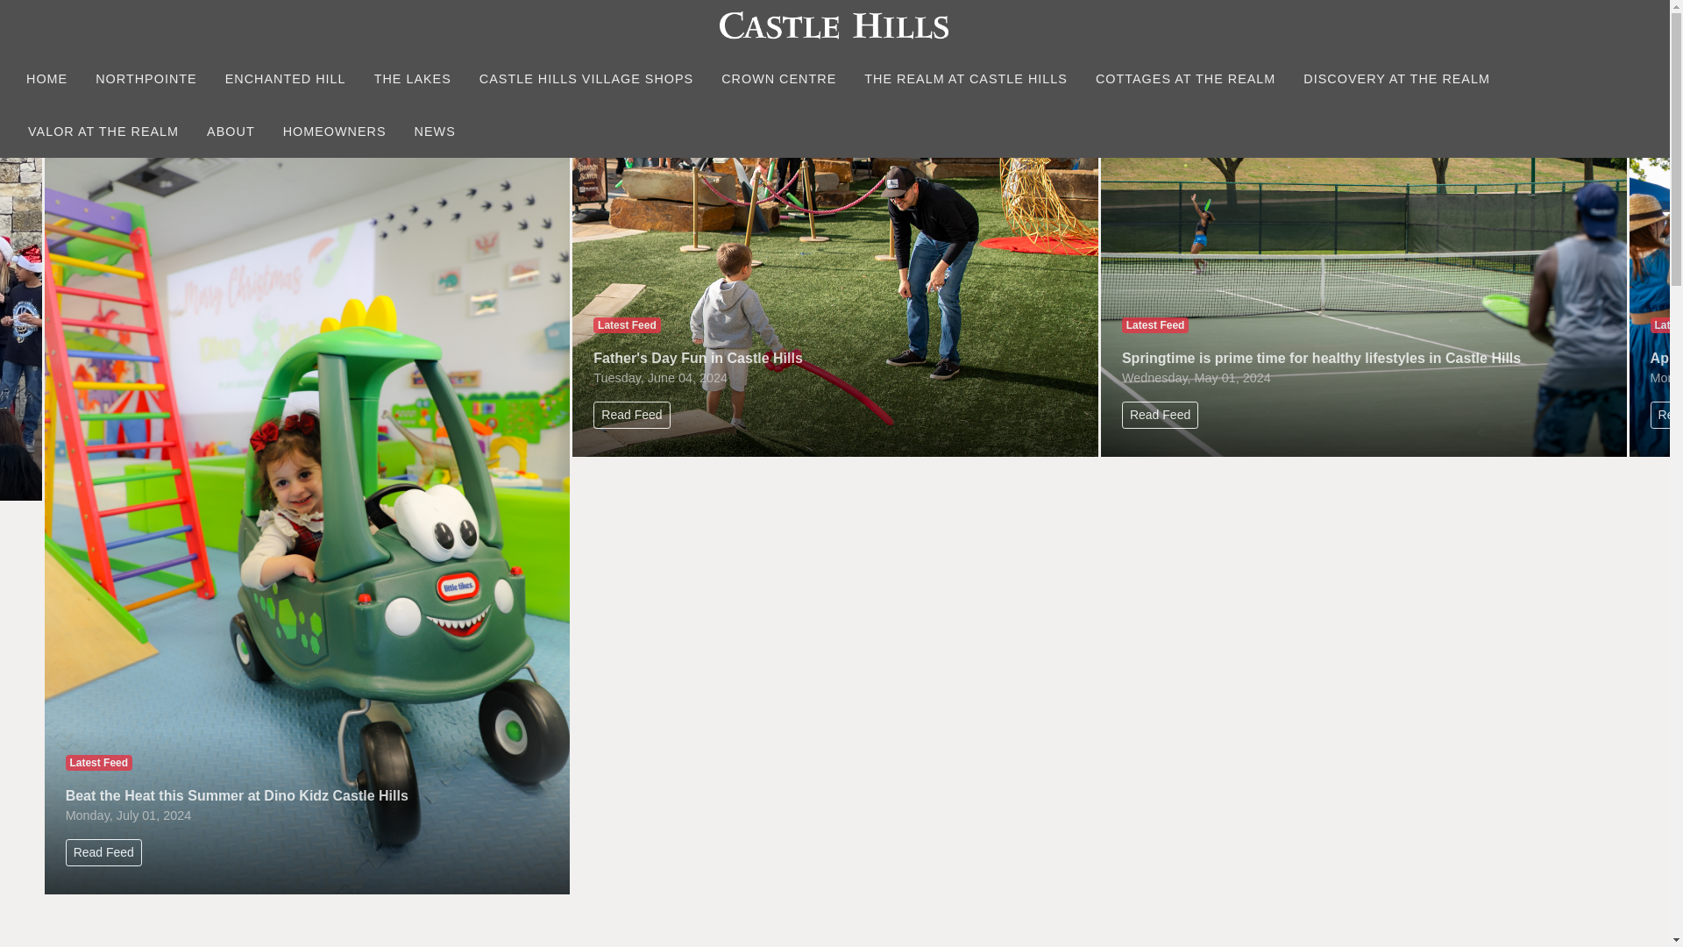 This screenshot has height=947, width=1683. What do you see at coordinates (103, 852) in the screenshot?
I see `Read Feed` at bounding box center [103, 852].